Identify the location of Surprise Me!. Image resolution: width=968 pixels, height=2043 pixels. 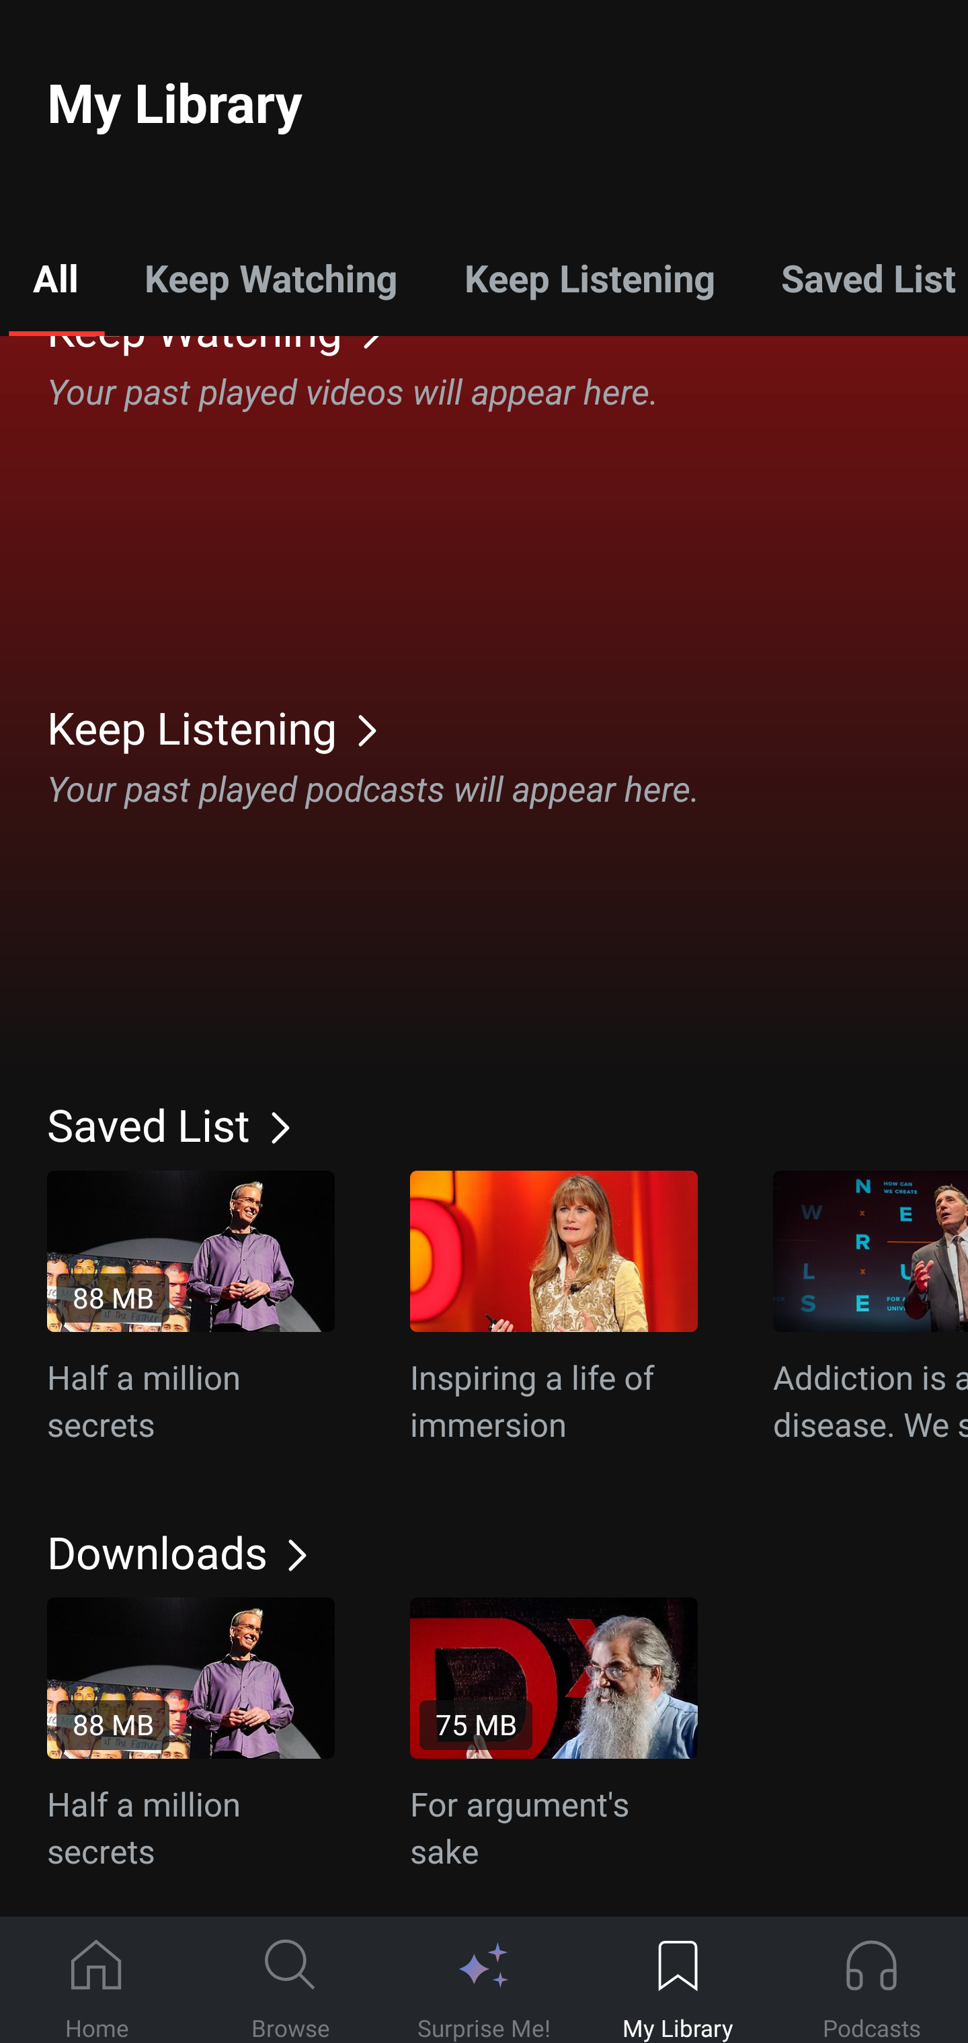
(484, 1981).